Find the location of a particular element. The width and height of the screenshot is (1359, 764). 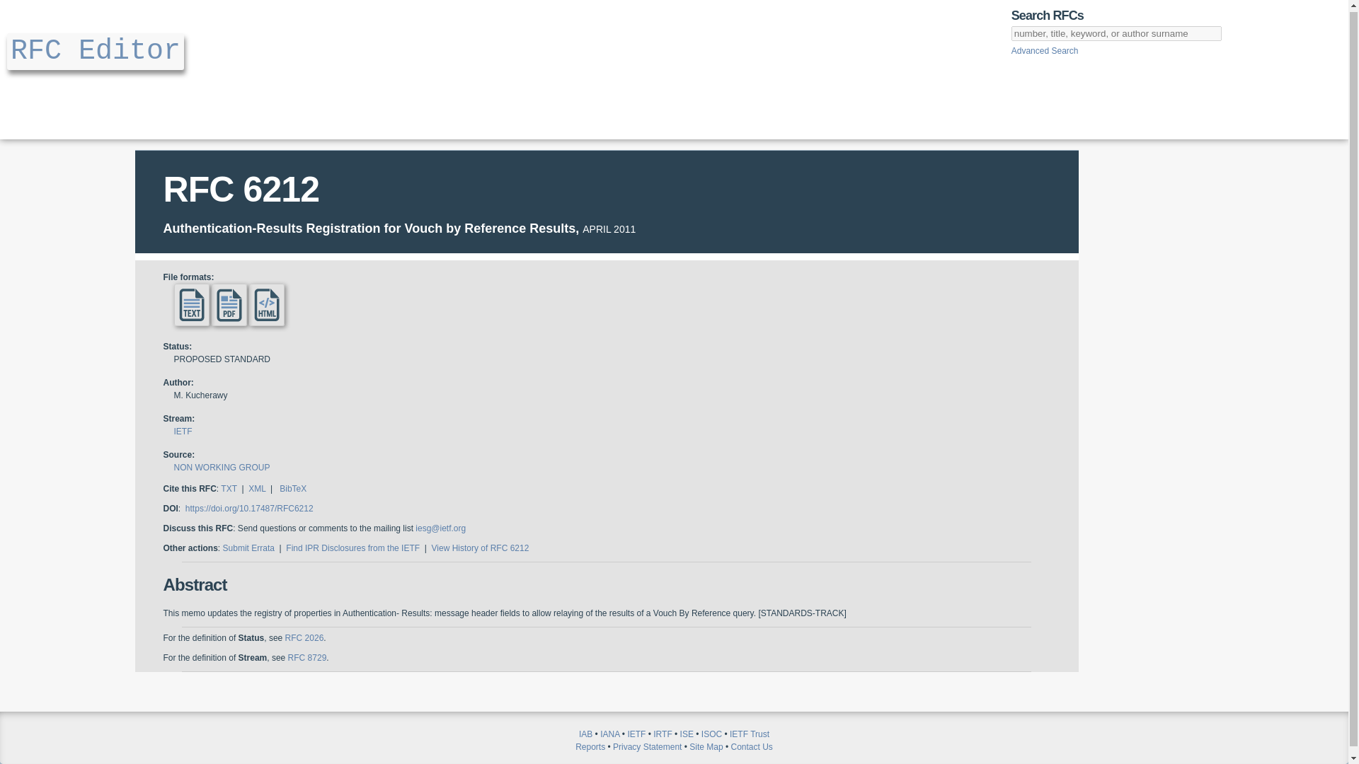

NON WORKING GROUP is located at coordinates (222, 468).